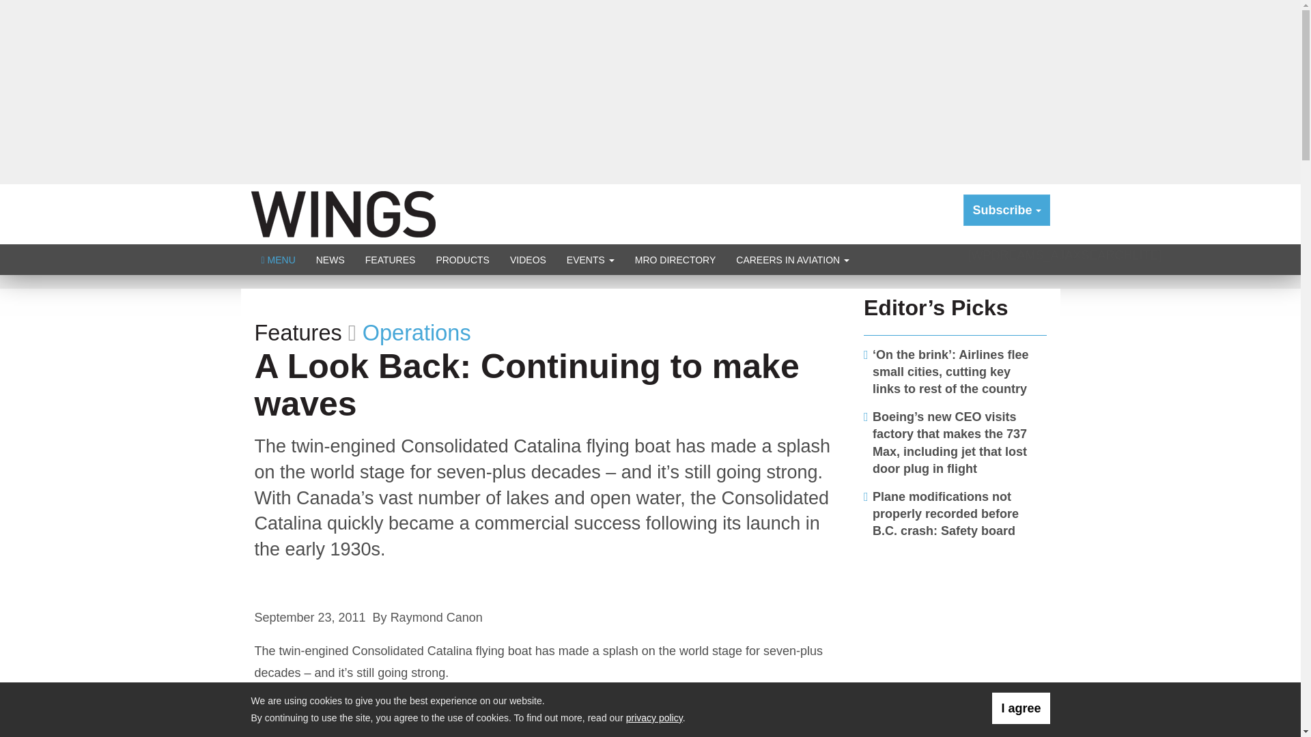 The image size is (1311, 737). Describe the element at coordinates (793, 259) in the screenshot. I see `CAREERS IN AVIATION` at that location.